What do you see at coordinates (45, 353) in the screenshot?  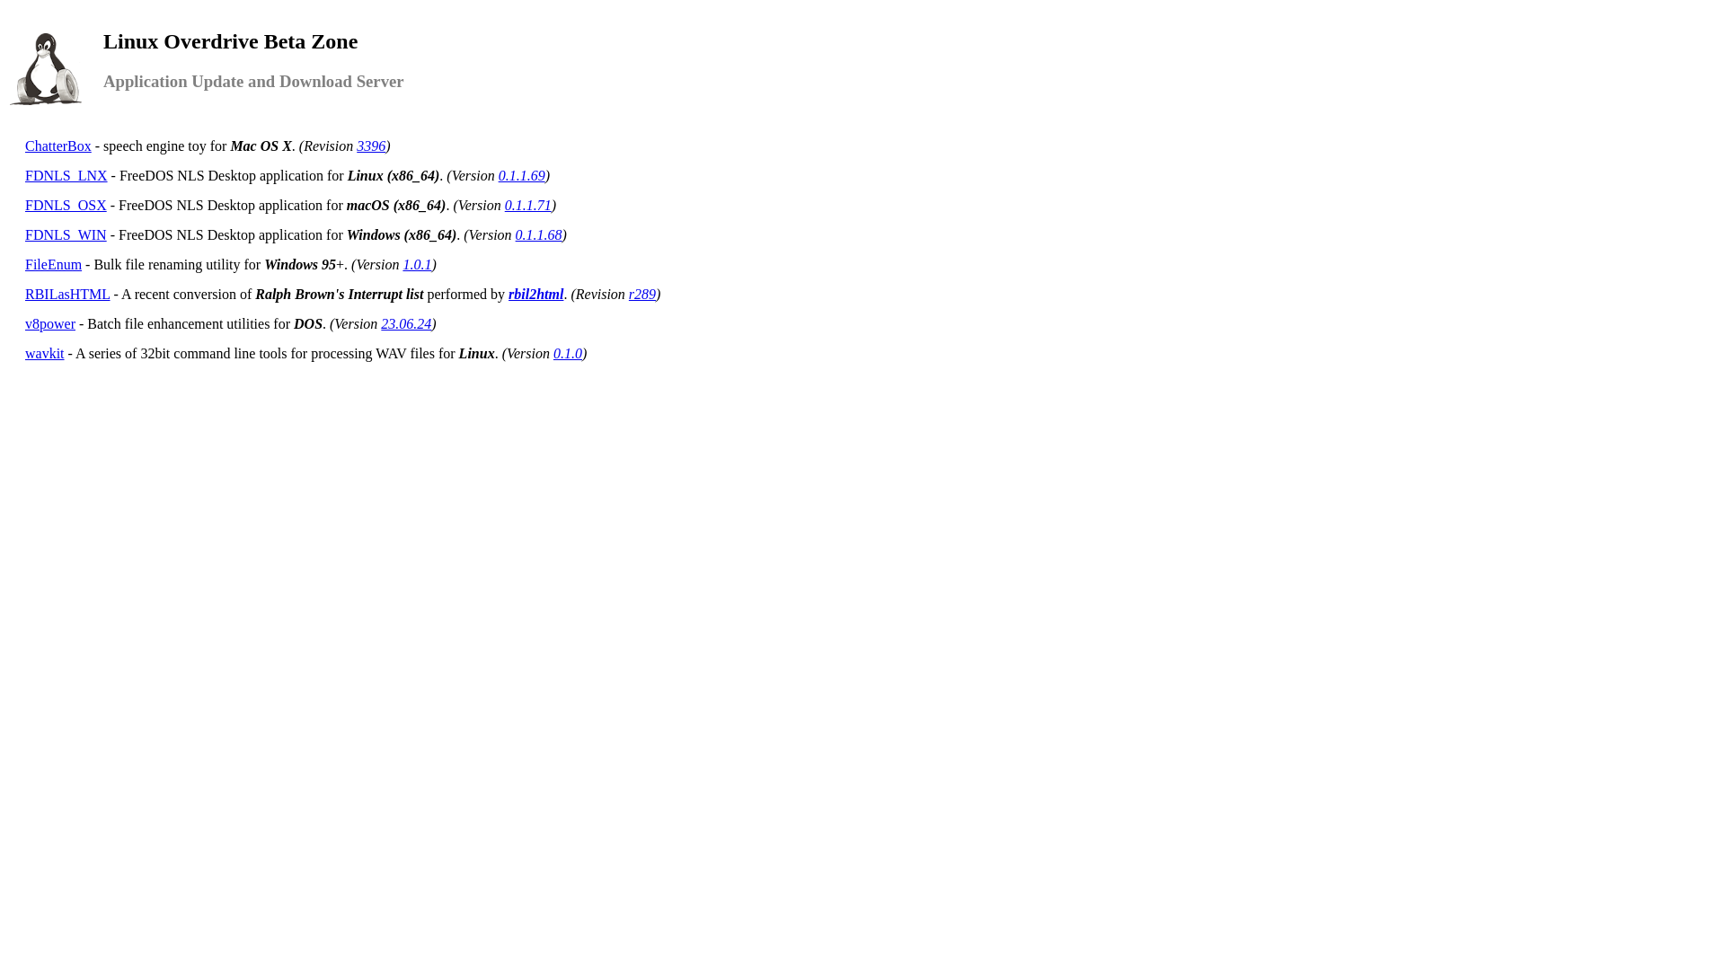 I see `wavkit` at bounding box center [45, 353].